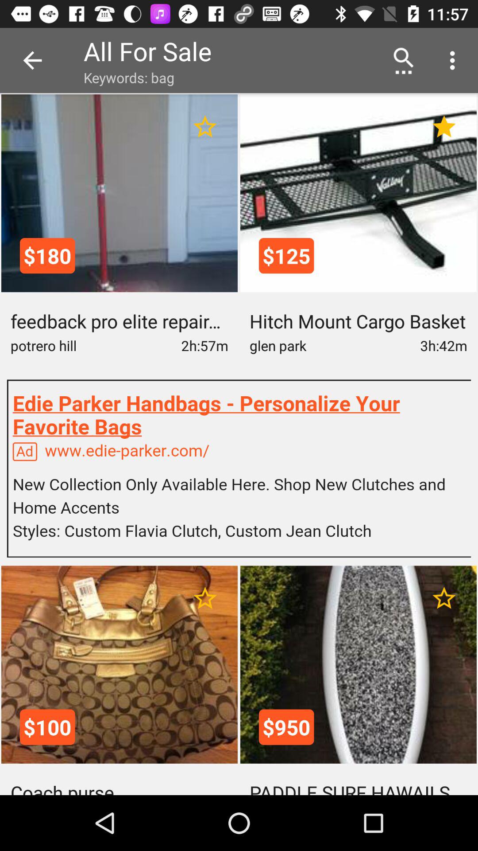 The width and height of the screenshot is (478, 851). Describe the element at coordinates (444, 598) in the screenshot. I see `add to favorite` at that location.